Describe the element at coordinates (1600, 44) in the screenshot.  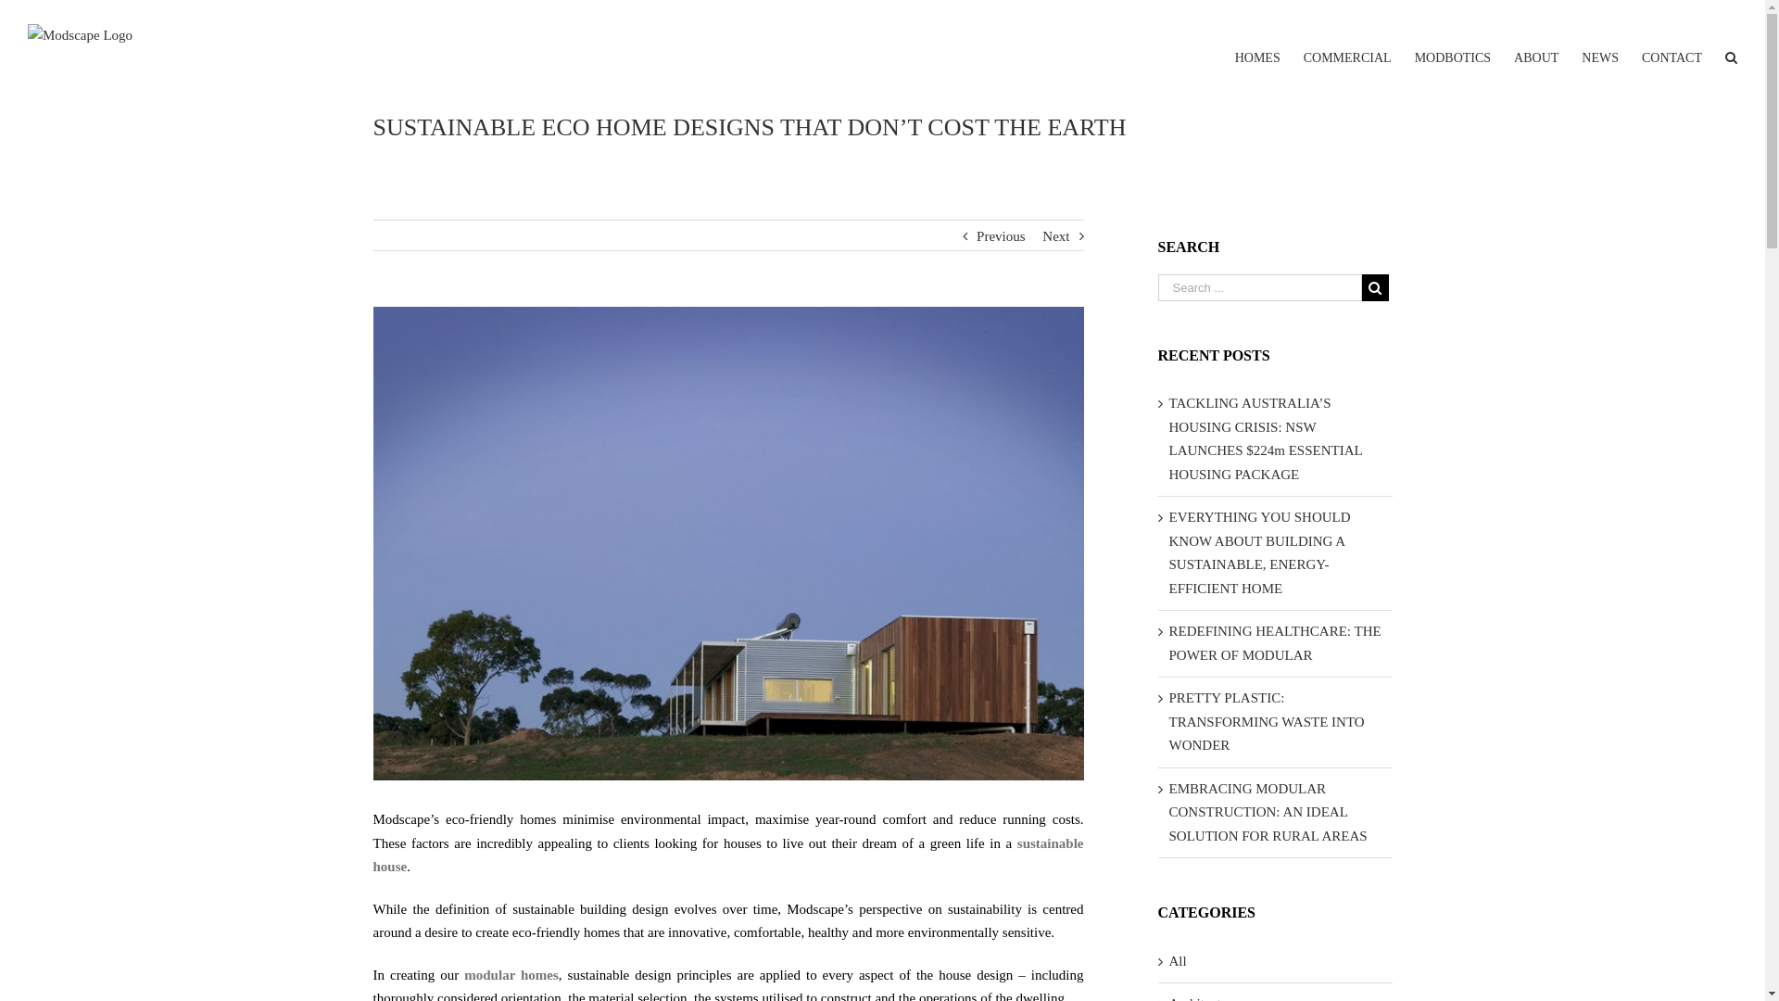
I see `NEWS` at that location.